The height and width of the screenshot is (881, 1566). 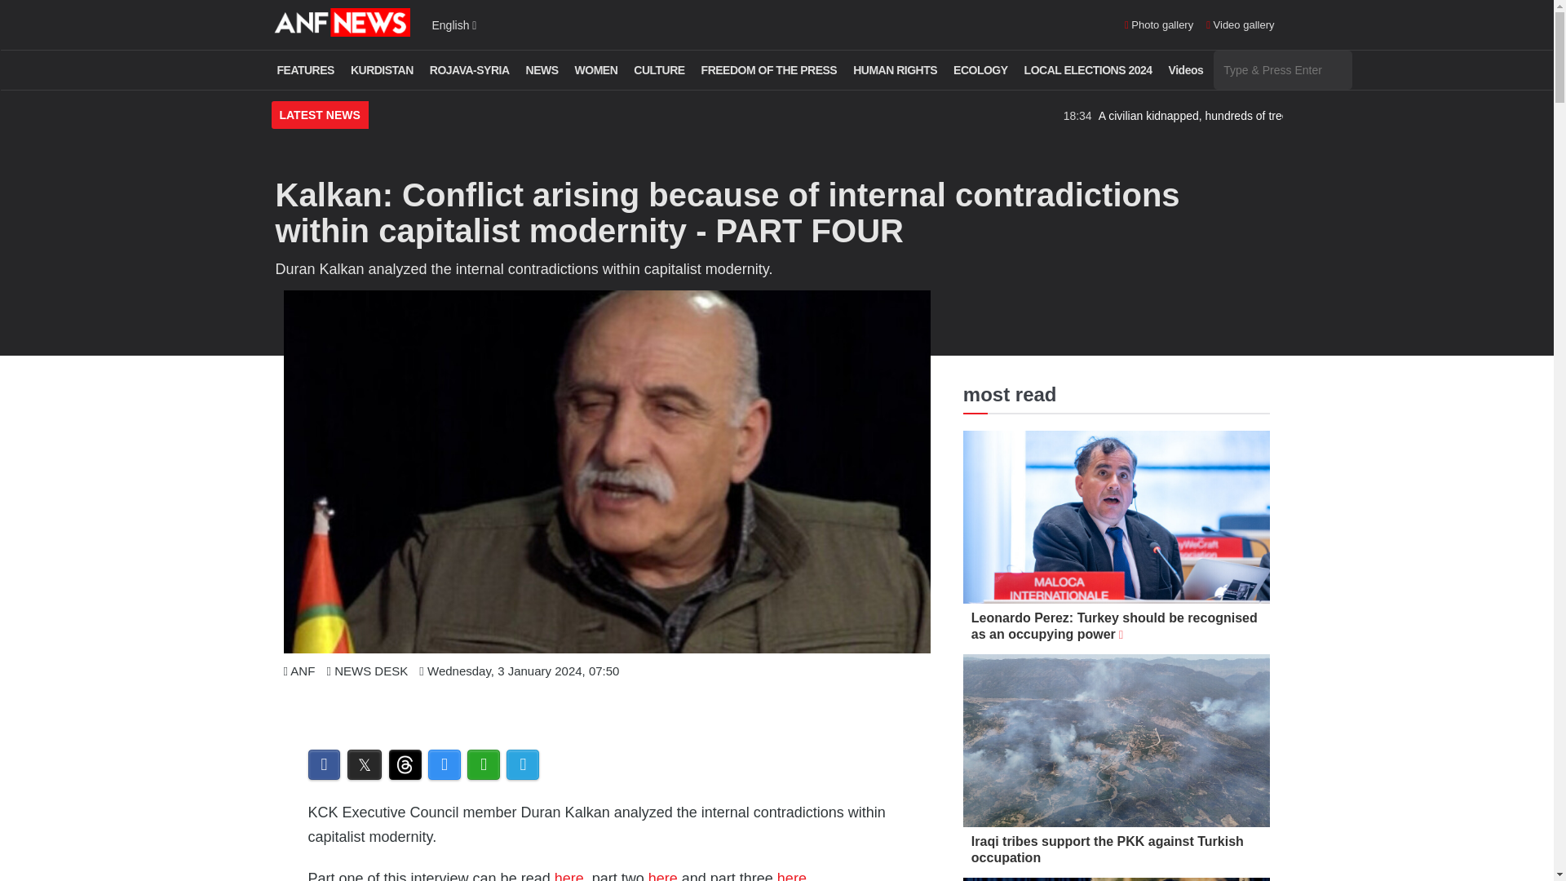 What do you see at coordinates (1240, 26) in the screenshot?
I see `Video gallery` at bounding box center [1240, 26].